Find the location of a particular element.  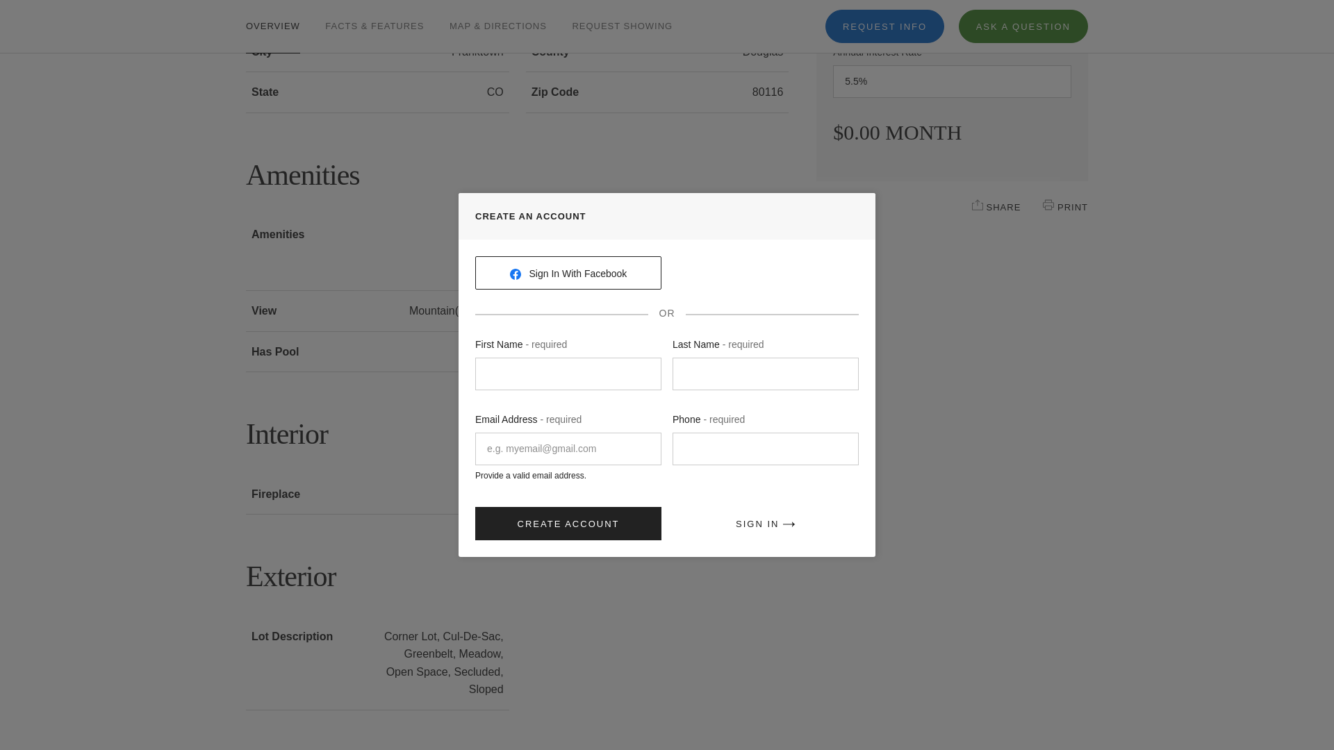

PRINT is located at coordinates (1048, 205).